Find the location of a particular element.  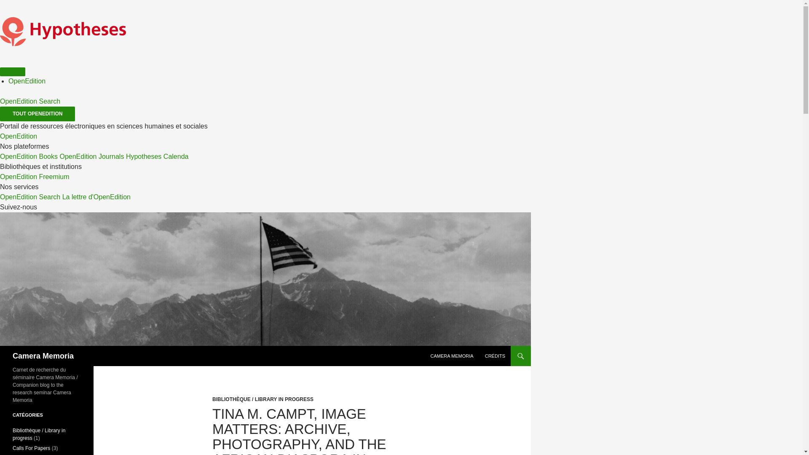

Calenda is located at coordinates (176, 156).